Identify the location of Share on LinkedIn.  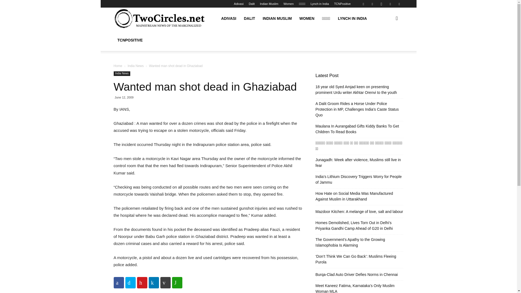
(154, 282).